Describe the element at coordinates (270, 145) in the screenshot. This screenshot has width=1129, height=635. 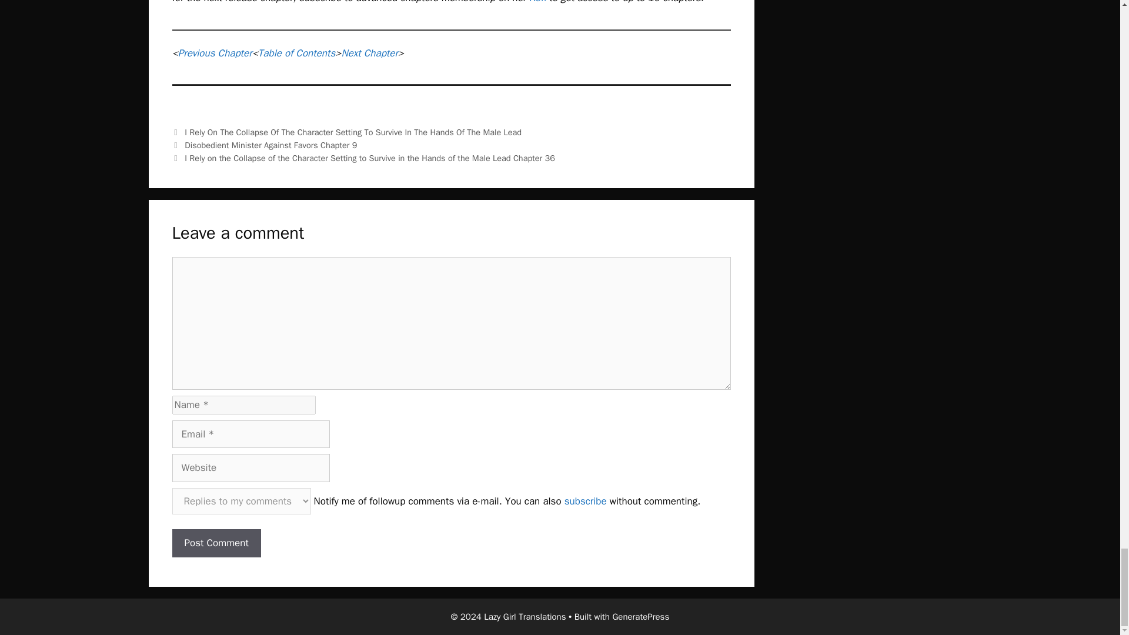
I see `Disobedient Minister Against Favors Chapter 9` at that location.